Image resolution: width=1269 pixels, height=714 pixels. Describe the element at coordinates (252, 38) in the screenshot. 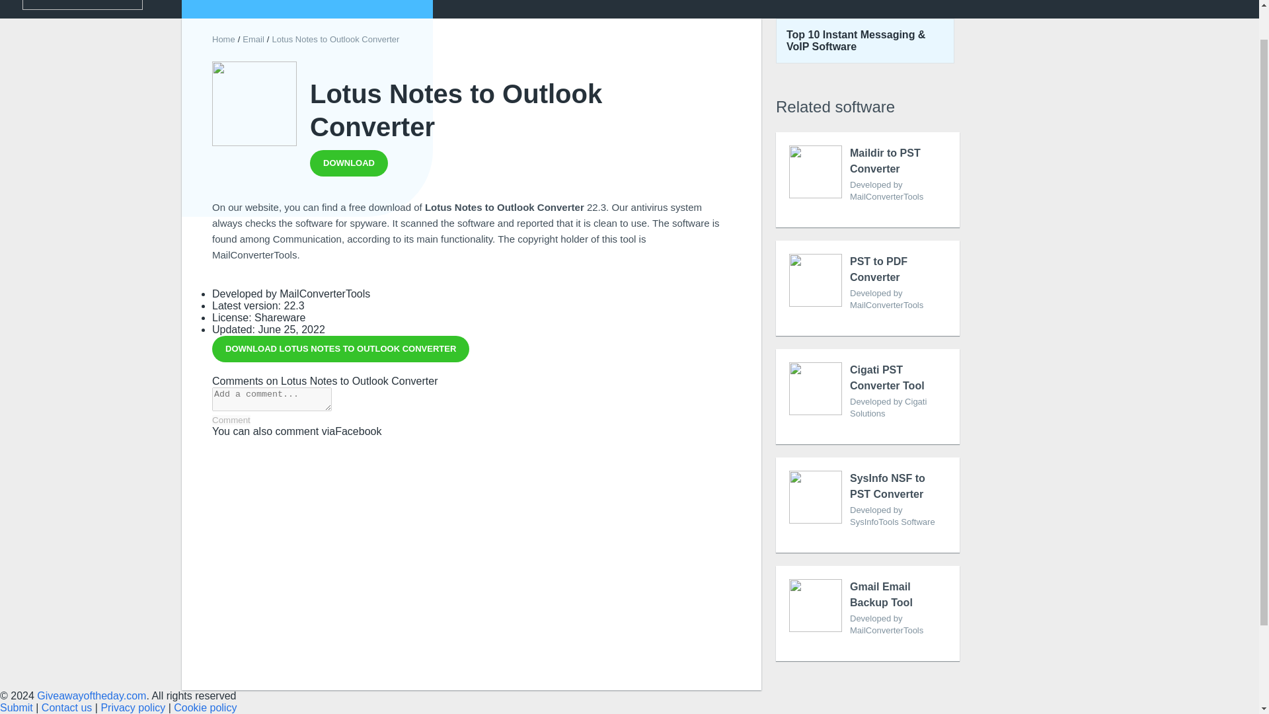

I see `Comment` at that location.